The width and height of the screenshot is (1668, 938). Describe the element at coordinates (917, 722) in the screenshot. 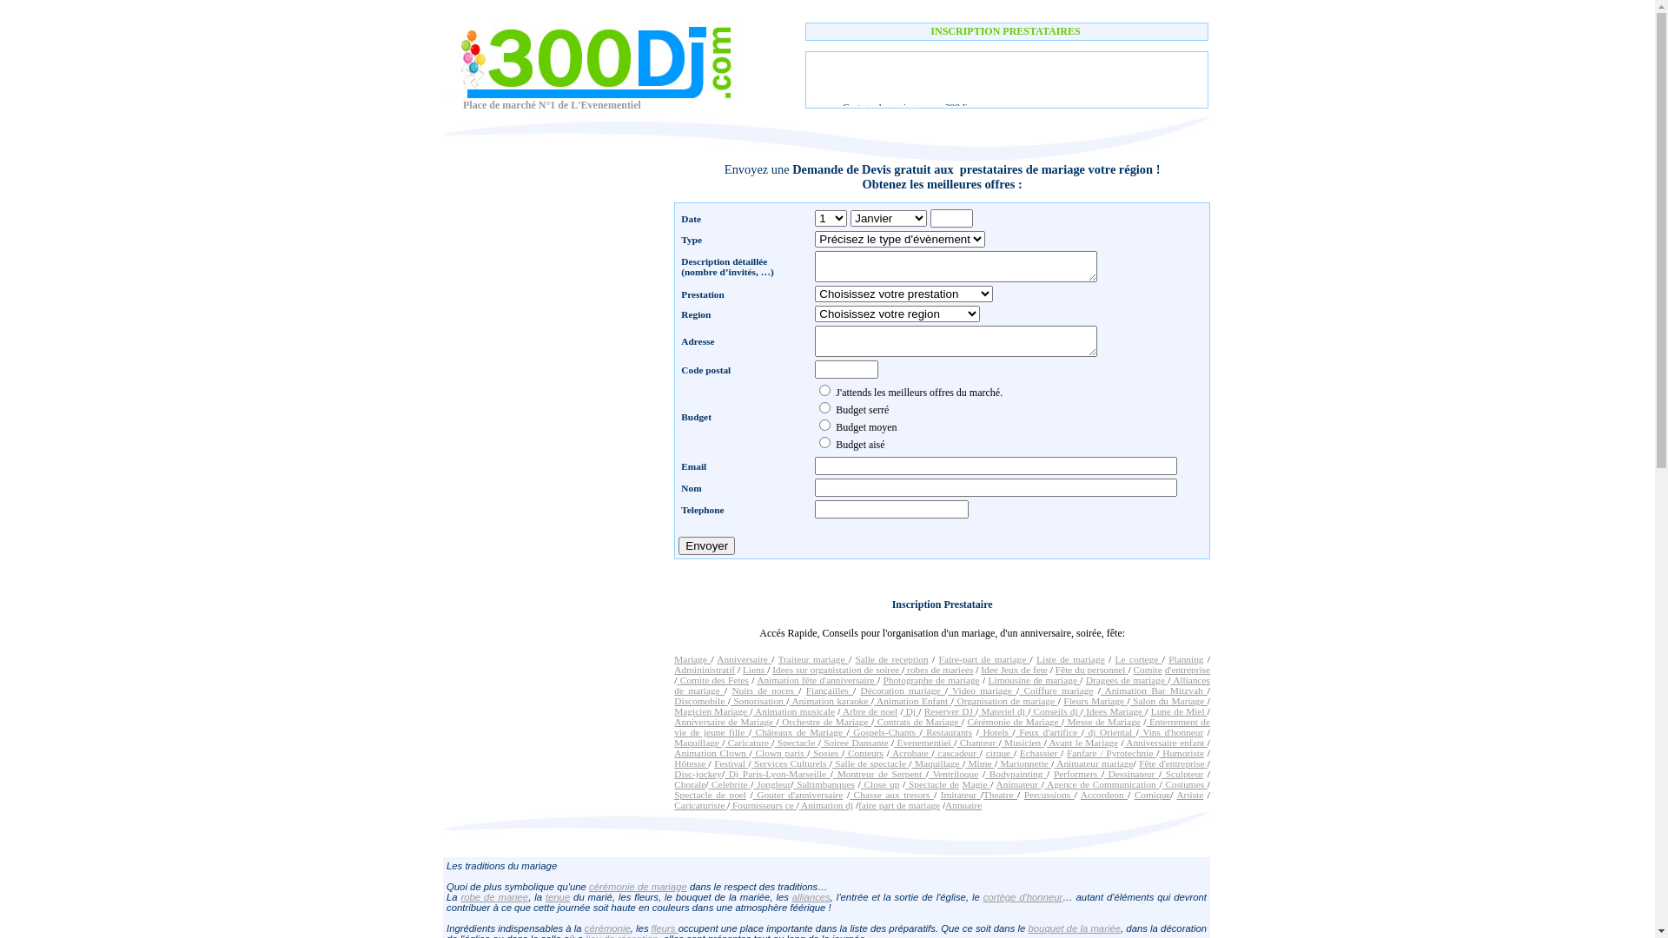

I see `Contrats de Mariage` at that location.